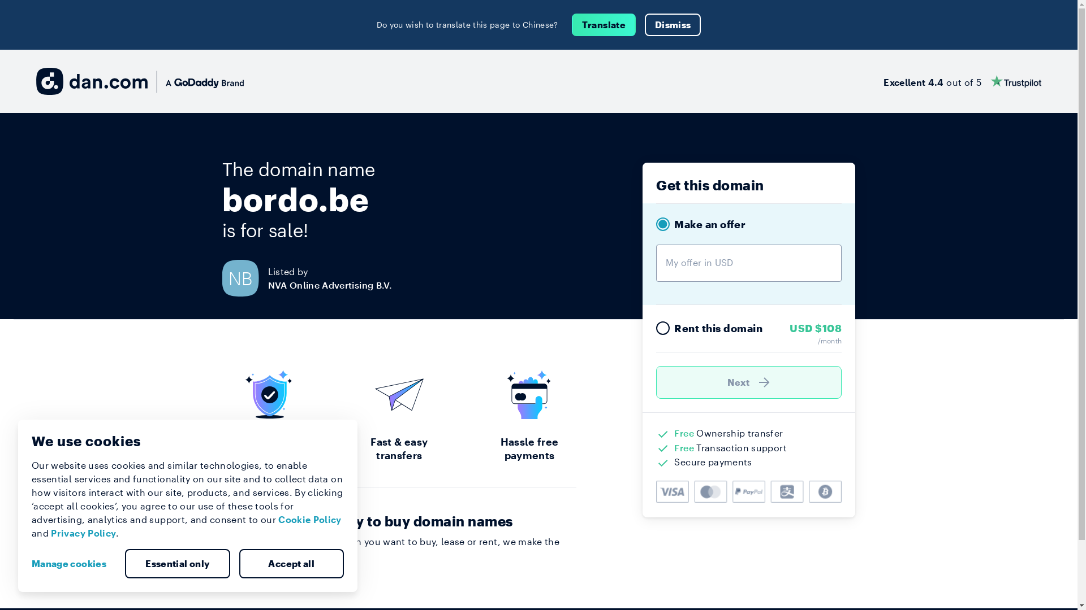 The image size is (1086, 610). What do you see at coordinates (291, 564) in the screenshot?
I see `Accept all` at bounding box center [291, 564].